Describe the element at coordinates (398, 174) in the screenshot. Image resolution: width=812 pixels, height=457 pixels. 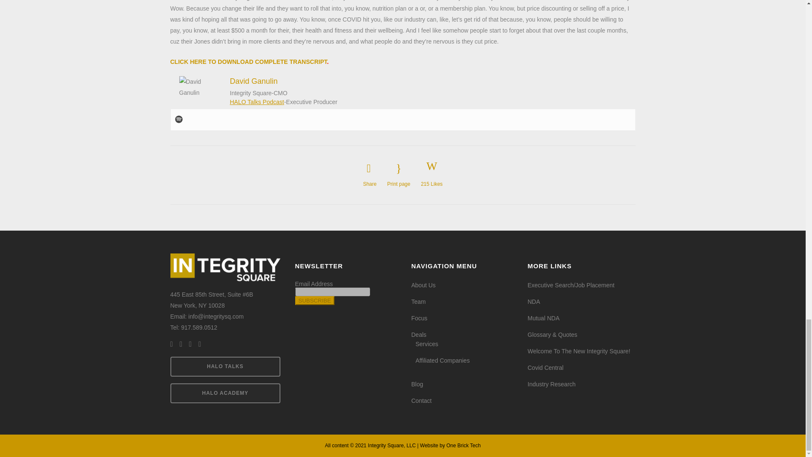
I see `Print page` at that location.